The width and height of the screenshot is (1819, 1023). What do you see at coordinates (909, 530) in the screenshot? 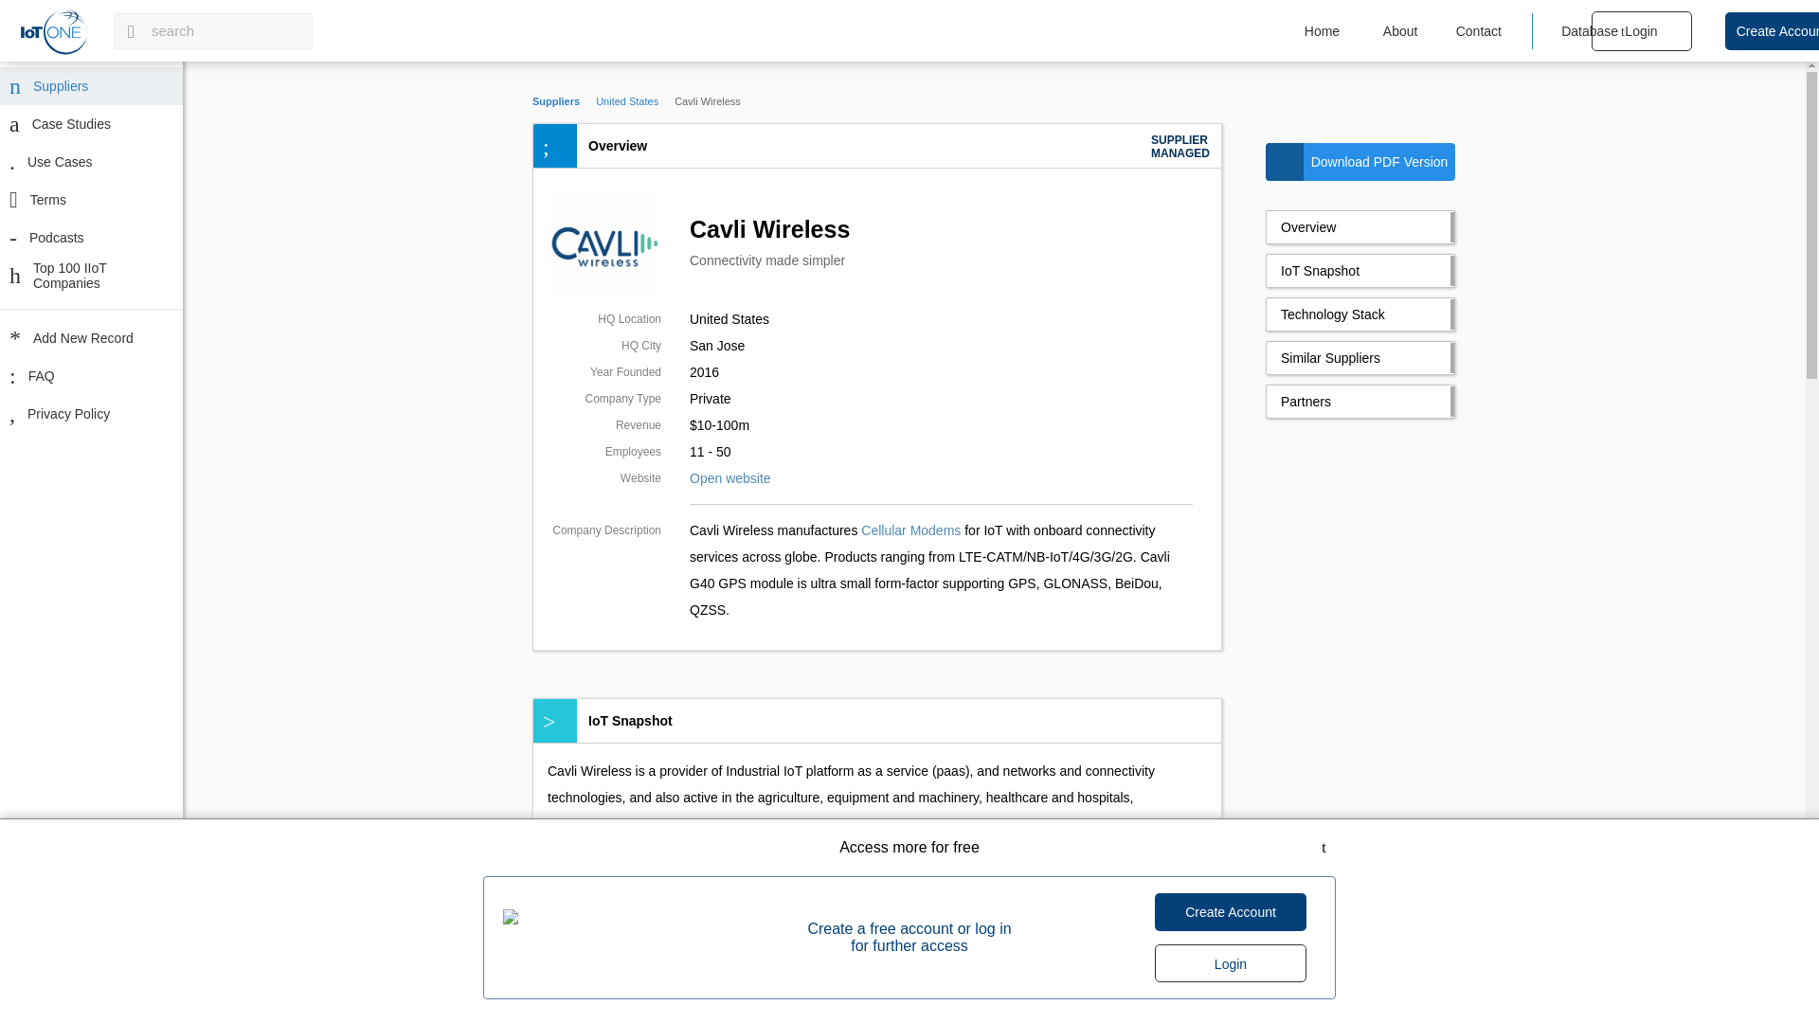
I see `Cellular Modems` at bounding box center [909, 530].